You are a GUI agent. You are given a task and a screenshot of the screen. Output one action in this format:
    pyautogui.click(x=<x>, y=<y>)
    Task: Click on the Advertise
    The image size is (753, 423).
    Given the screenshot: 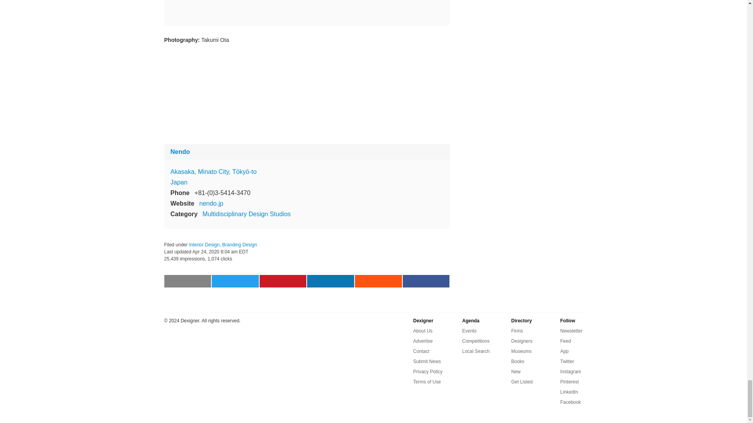 What is the action you would take?
    pyautogui.click(x=423, y=341)
    